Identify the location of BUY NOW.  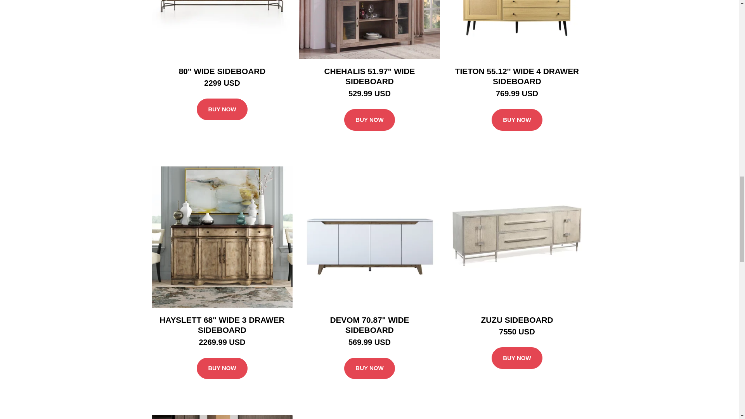
(222, 369).